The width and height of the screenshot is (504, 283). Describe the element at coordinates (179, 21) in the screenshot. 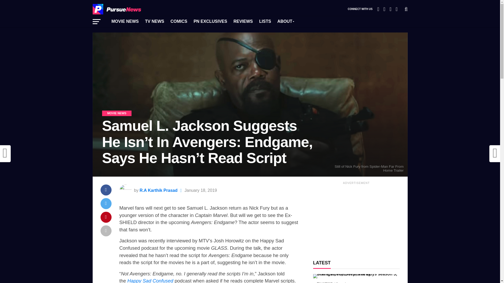

I see `COMICS` at that location.